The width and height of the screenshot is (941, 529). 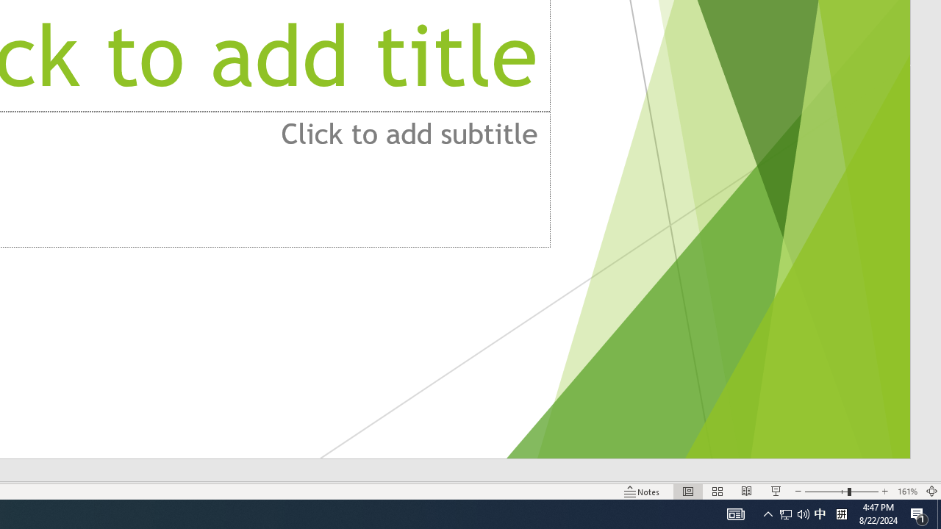 What do you see at coordinates (688, 491) in the screenshot?
I see `Normal` at bounding box center [688, 491].